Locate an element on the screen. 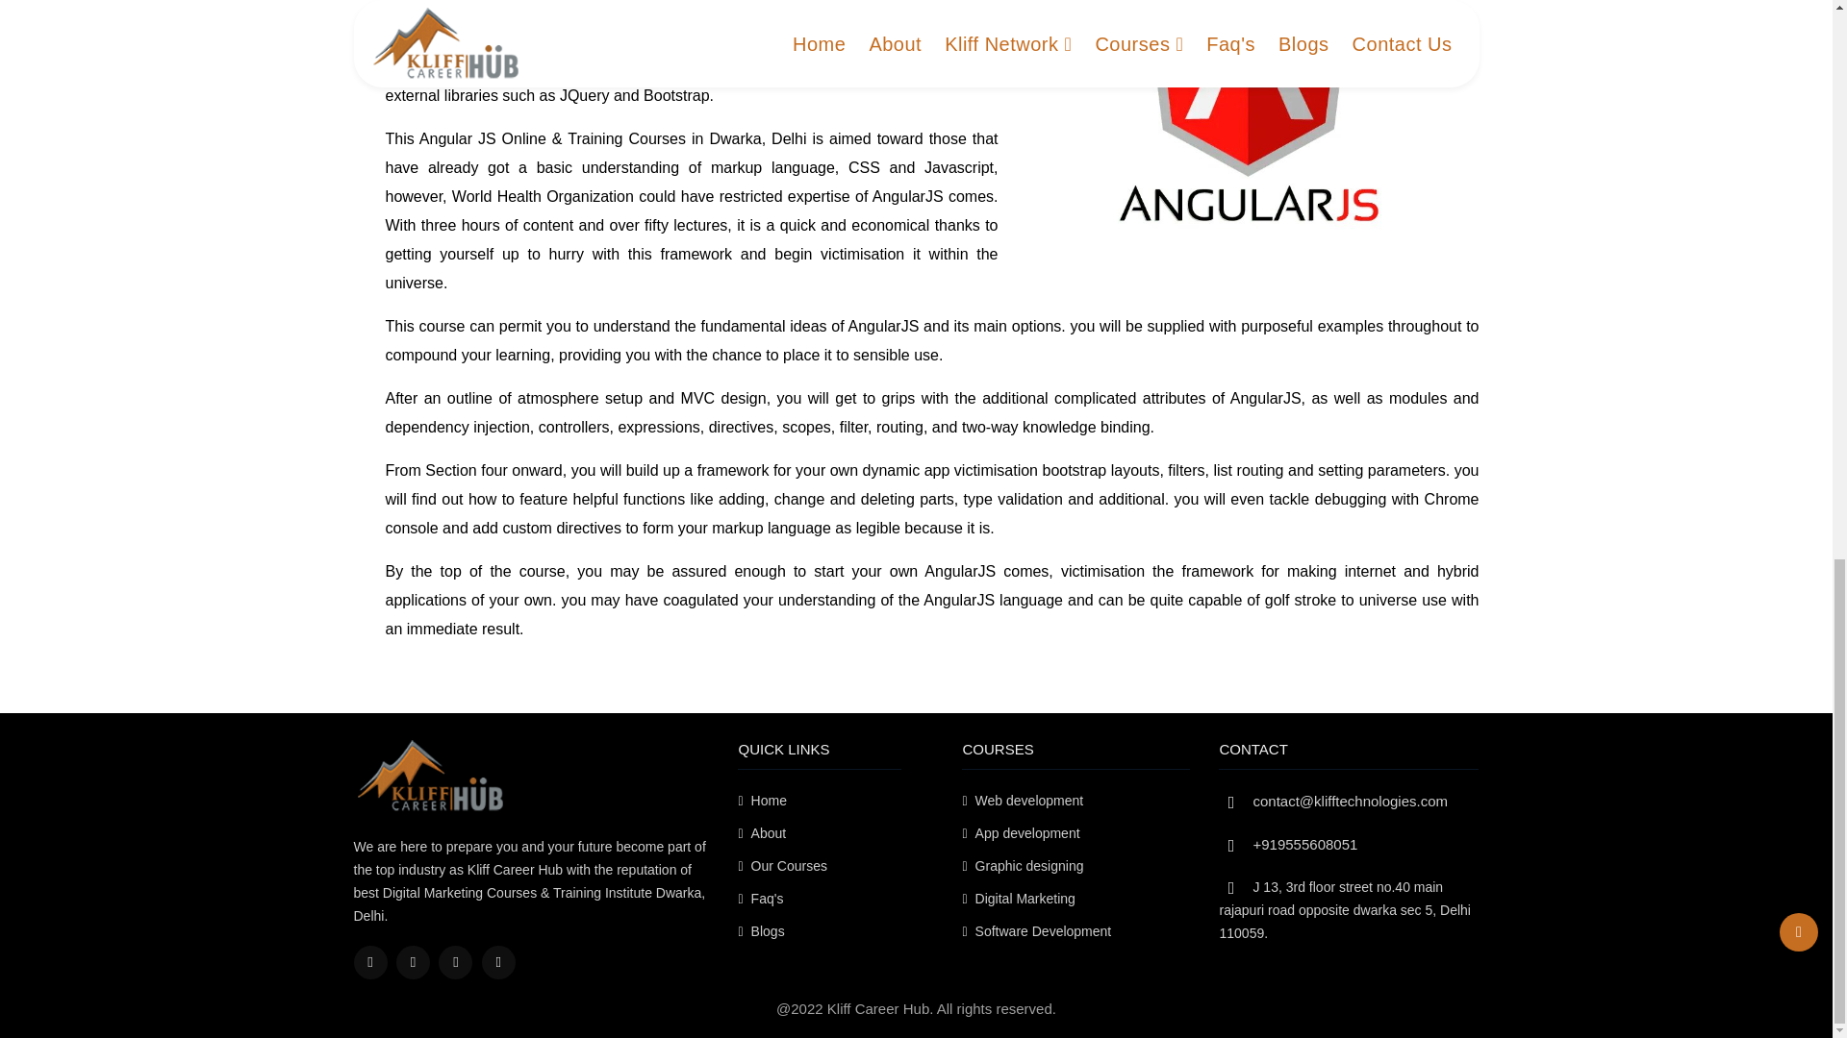 This screenshot has height=1038, width=1847. App development is located at coordinates (1075, 833).